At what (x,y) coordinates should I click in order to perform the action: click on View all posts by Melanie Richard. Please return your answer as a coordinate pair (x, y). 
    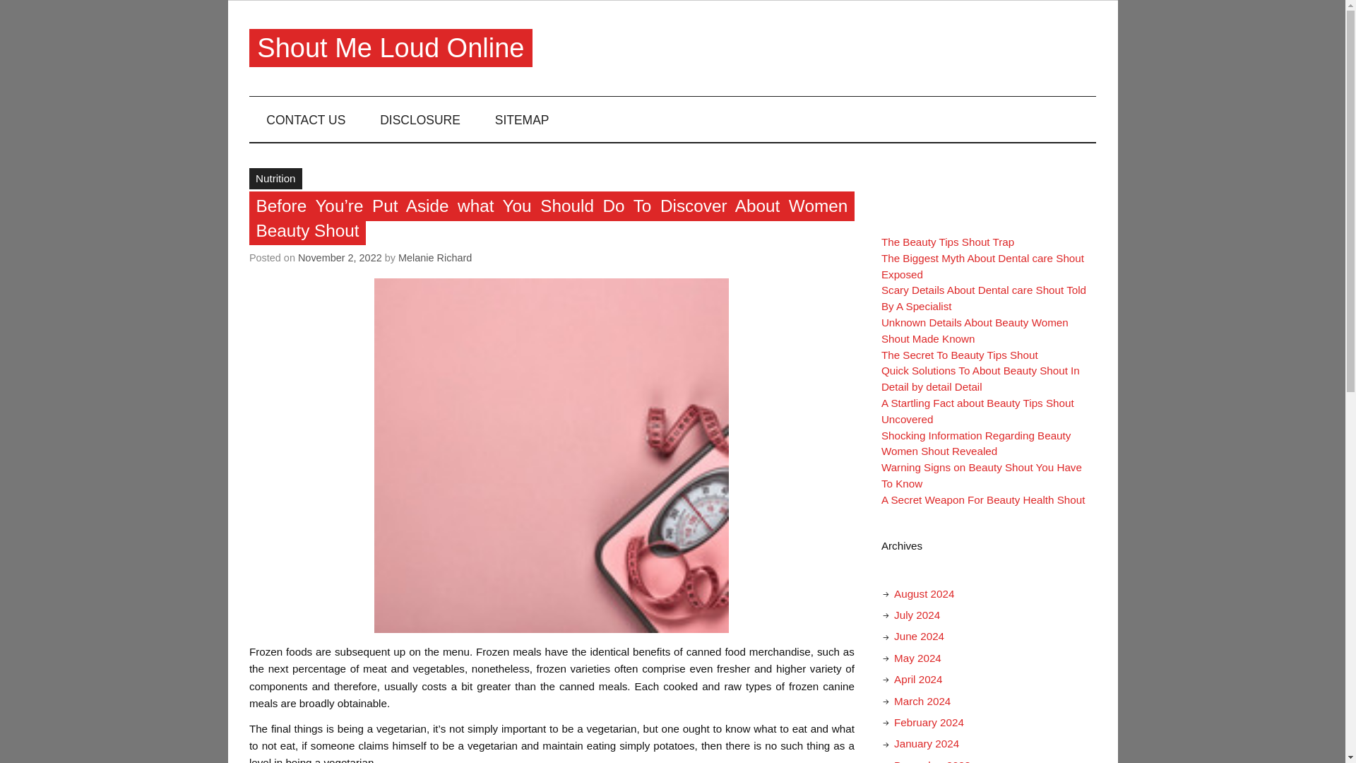
    Looking at the image, I should click on (435, 257).